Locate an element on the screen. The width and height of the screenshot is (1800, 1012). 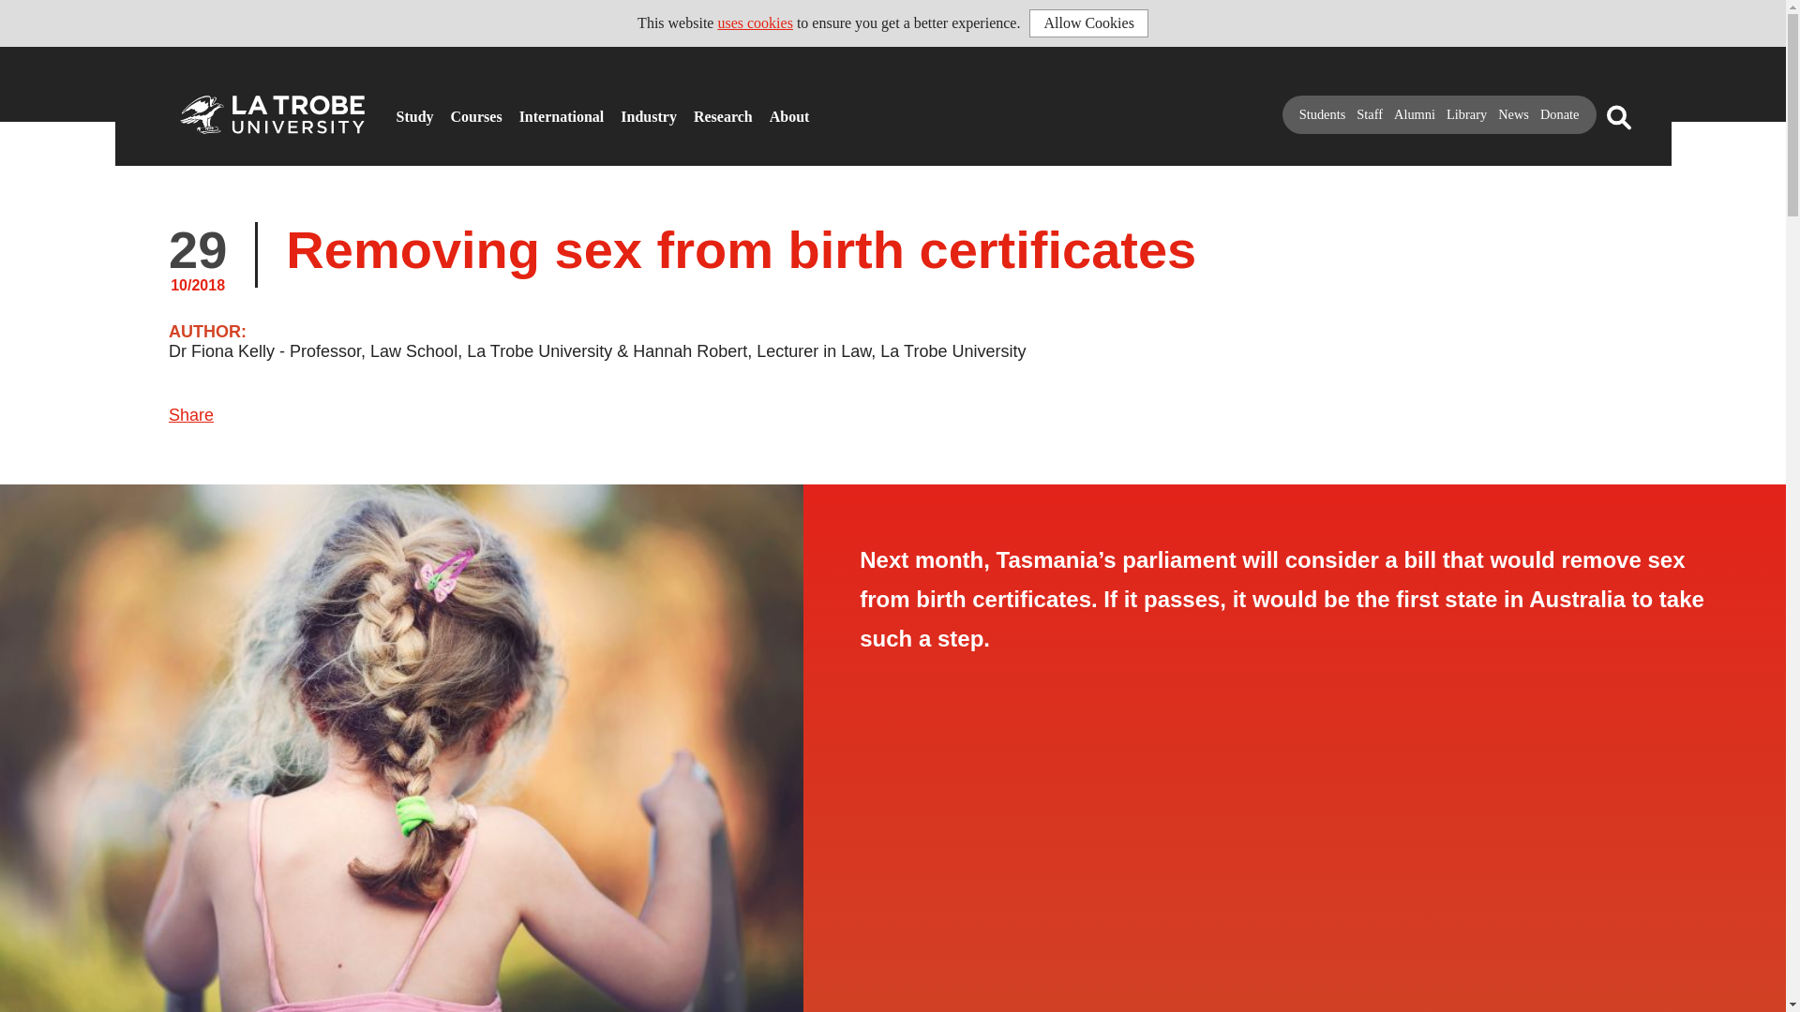
Allow Cookies is located at coordinates (1088, 22).